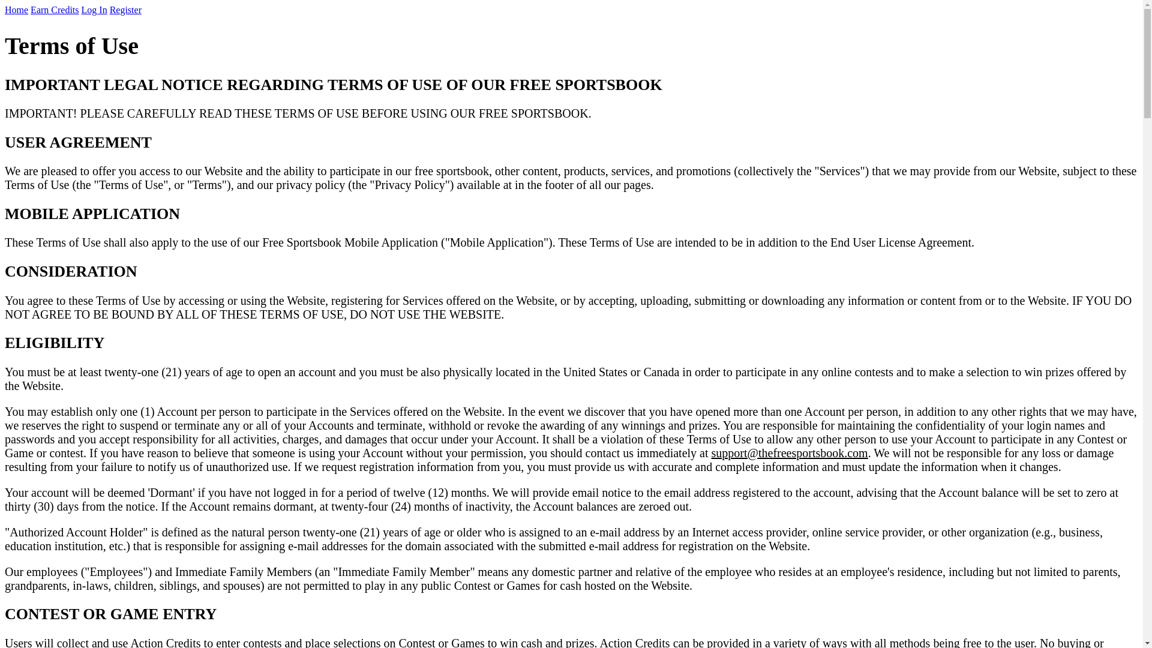 The image size is (1152, 648). Describe the element at coordinates (17, 10) in the screenshot. I see `Home` at that location.